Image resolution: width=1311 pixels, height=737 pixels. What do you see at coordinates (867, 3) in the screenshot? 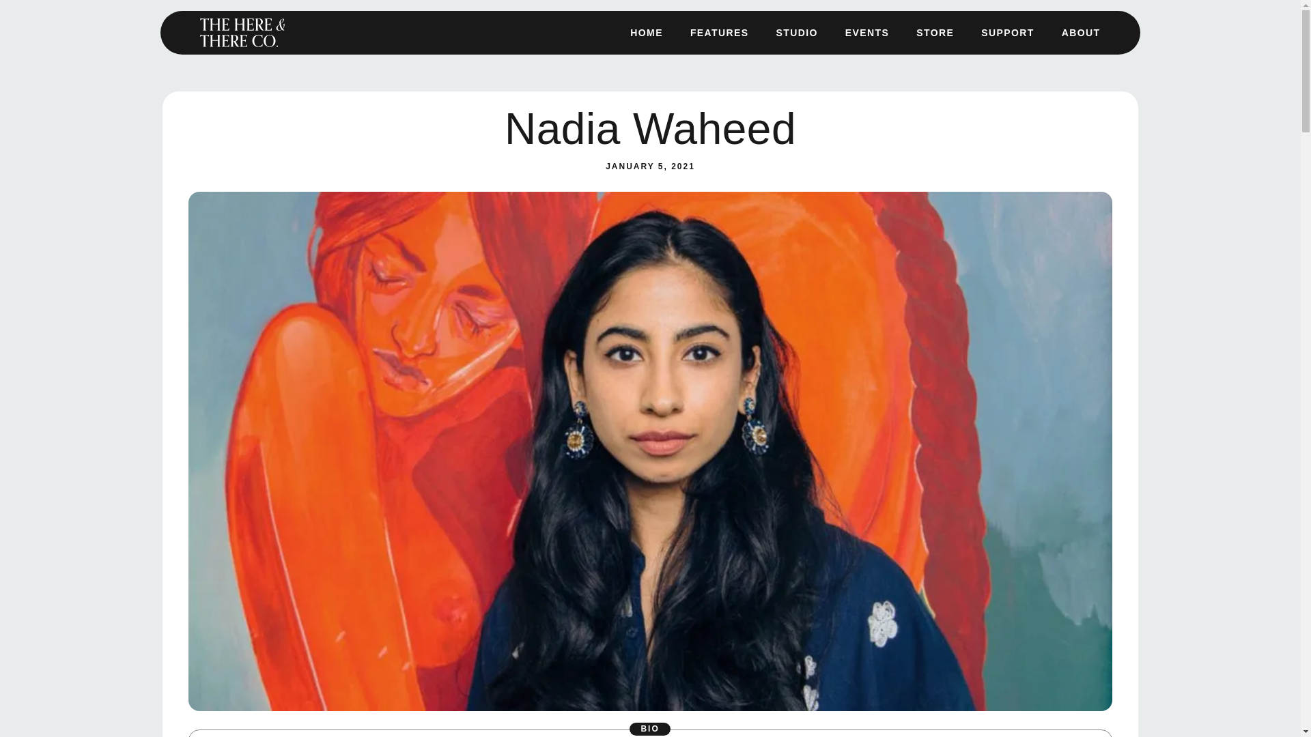
I see `EVENTS` at bounding box center [867, 3].